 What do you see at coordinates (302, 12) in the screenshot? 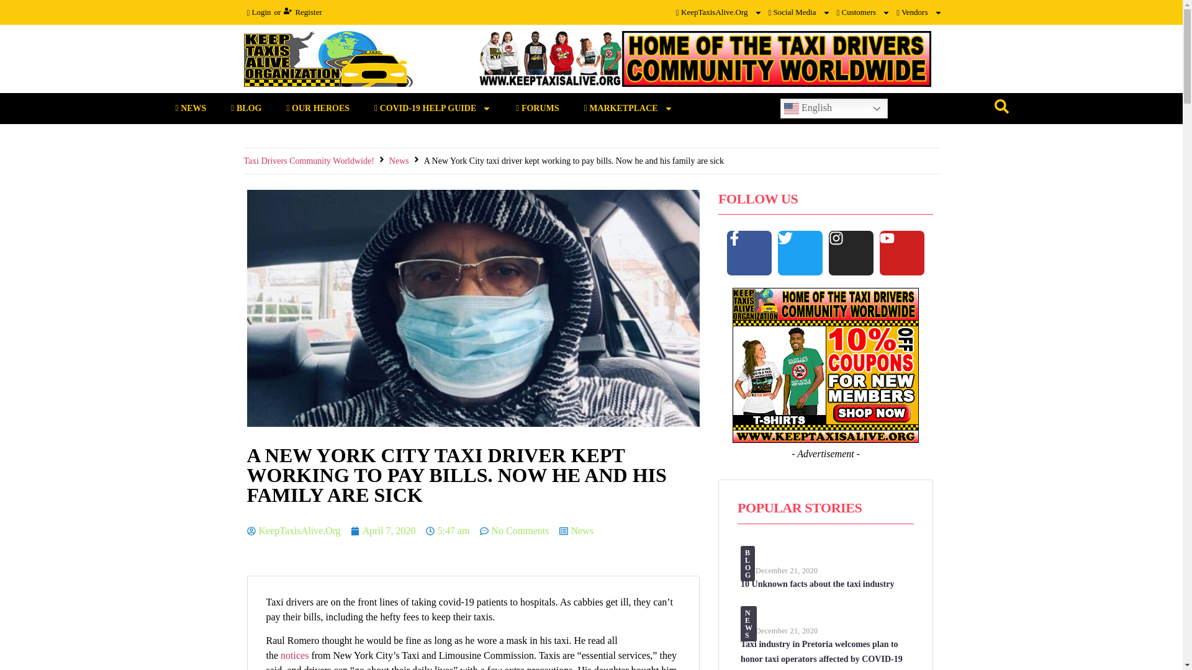
I see `Register` at bounding box center [302, 12].